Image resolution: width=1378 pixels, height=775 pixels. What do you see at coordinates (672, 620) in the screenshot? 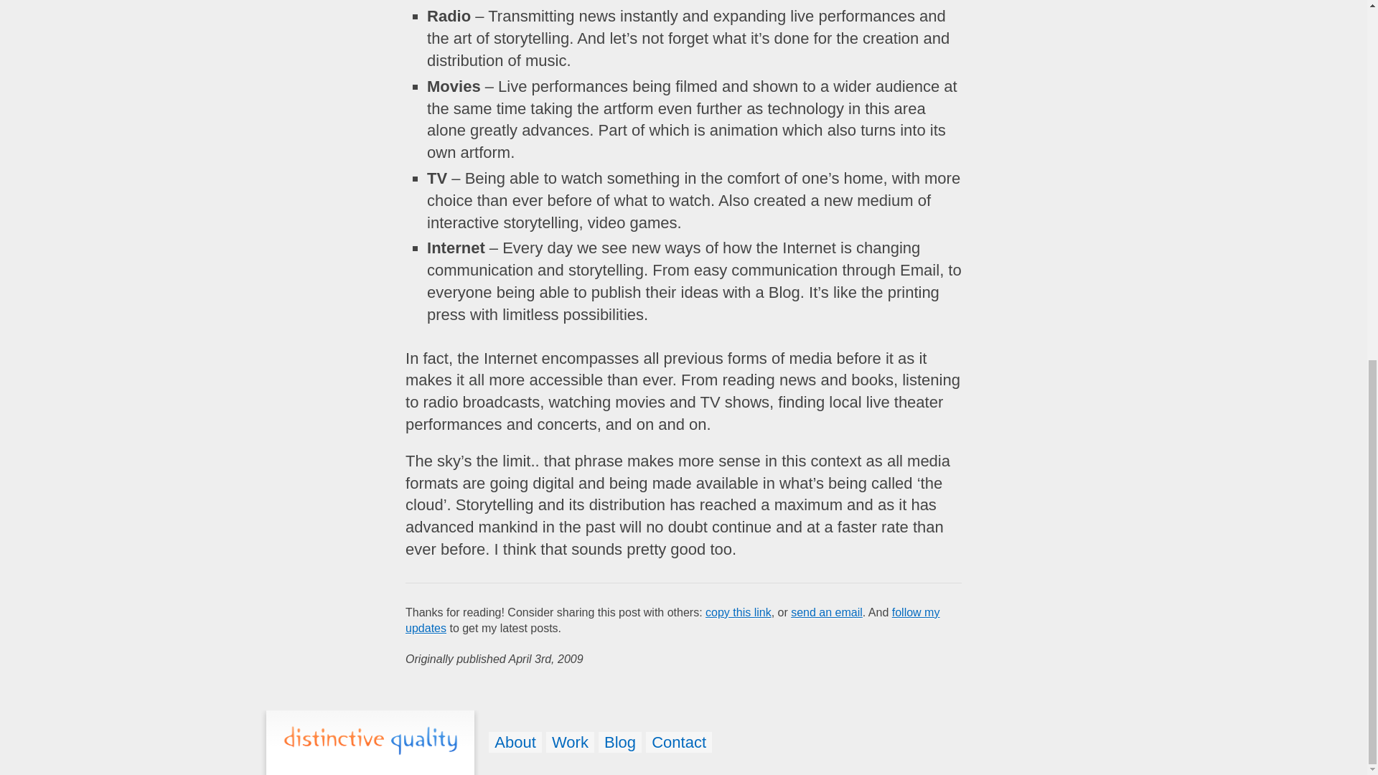
I see `follow my updates` at bounding box center [672, 620].